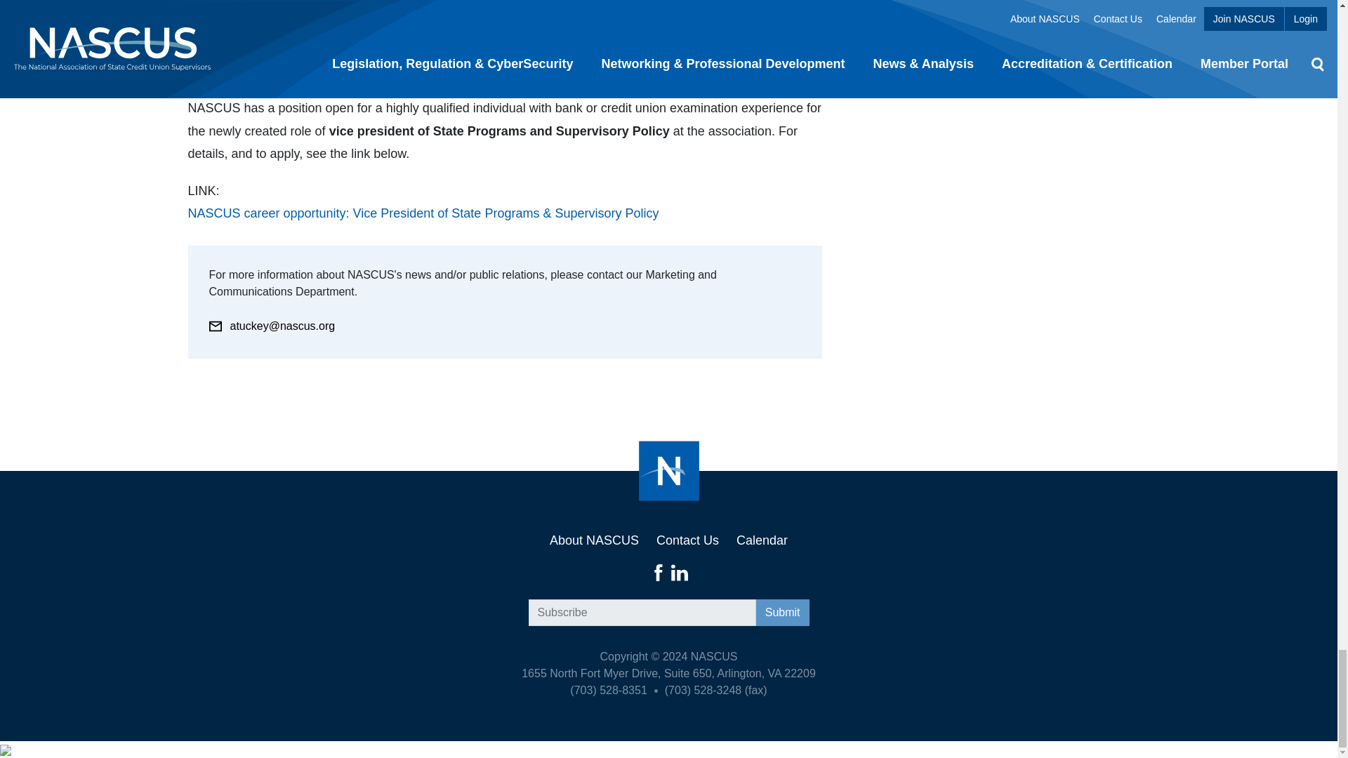 The height and width of the screenshot is (758, 1348). What do you see at coordinates (783, 613) in the screenshot?
I see `Submit` at bounding box center [783, 613].